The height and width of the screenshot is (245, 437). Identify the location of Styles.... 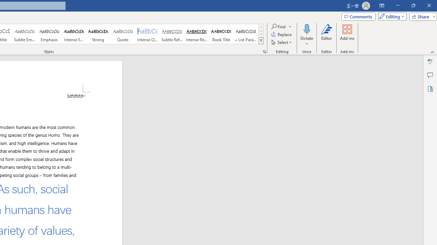
(264, 52).